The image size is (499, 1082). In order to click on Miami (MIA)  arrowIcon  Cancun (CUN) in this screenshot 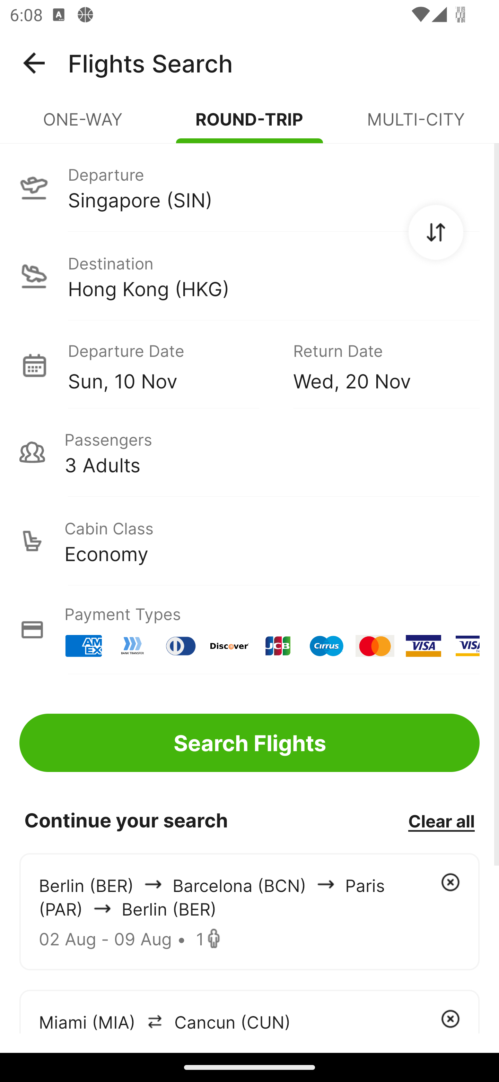, I will do `click(249, 1011)`.